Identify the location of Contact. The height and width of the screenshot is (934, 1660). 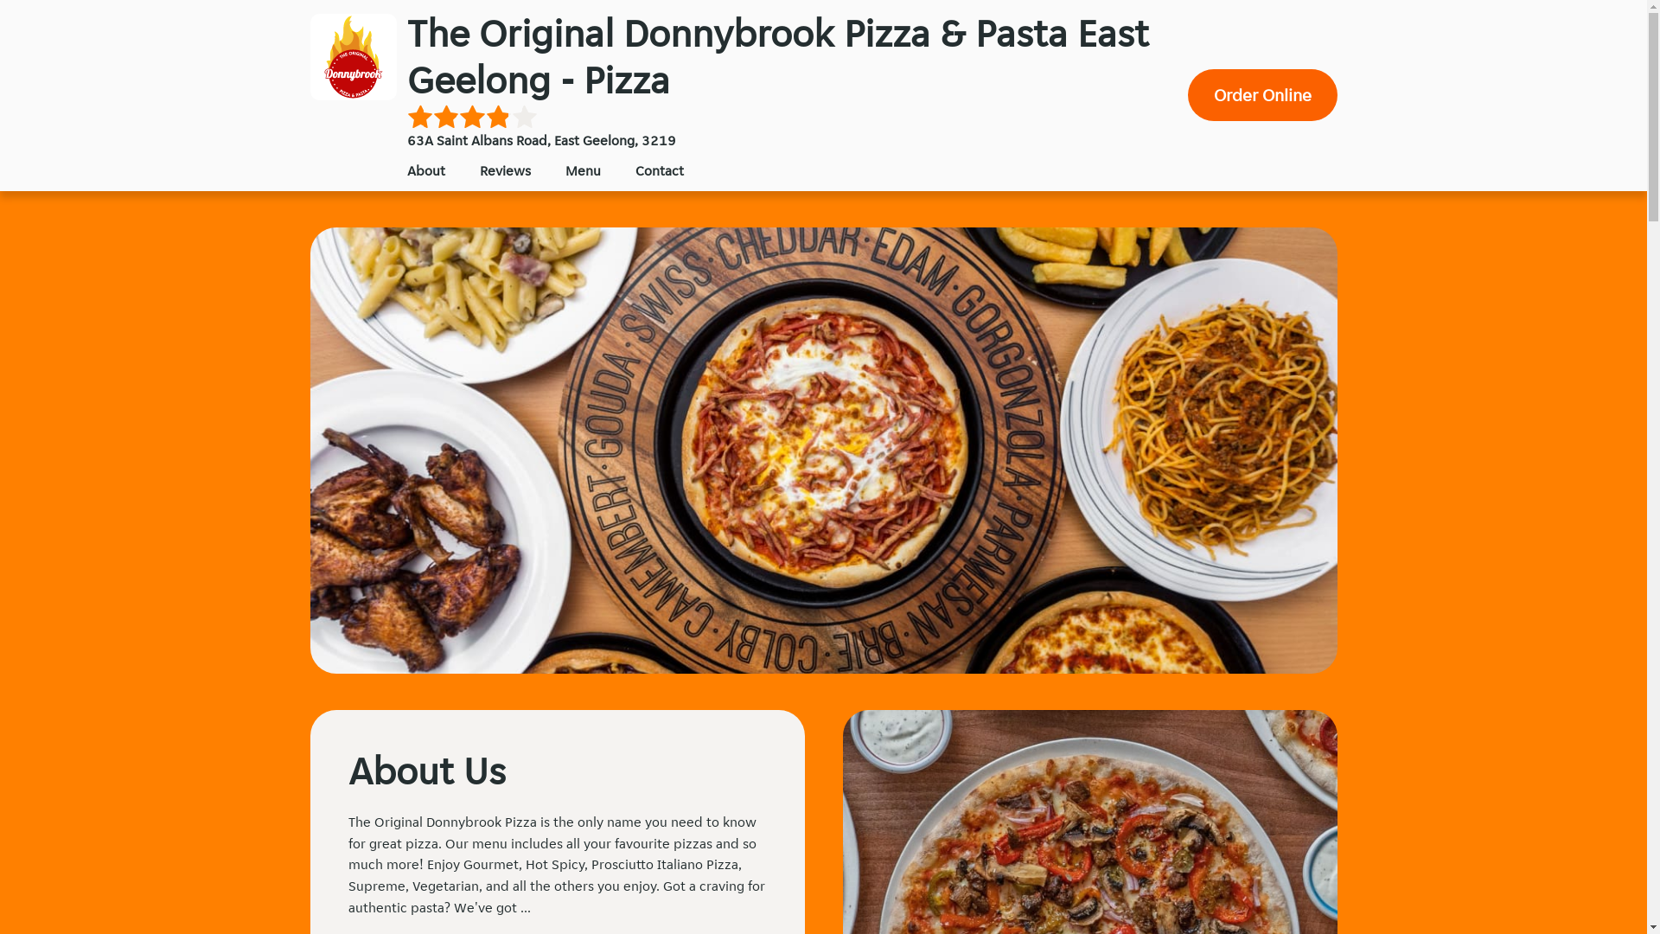
(659, 170).